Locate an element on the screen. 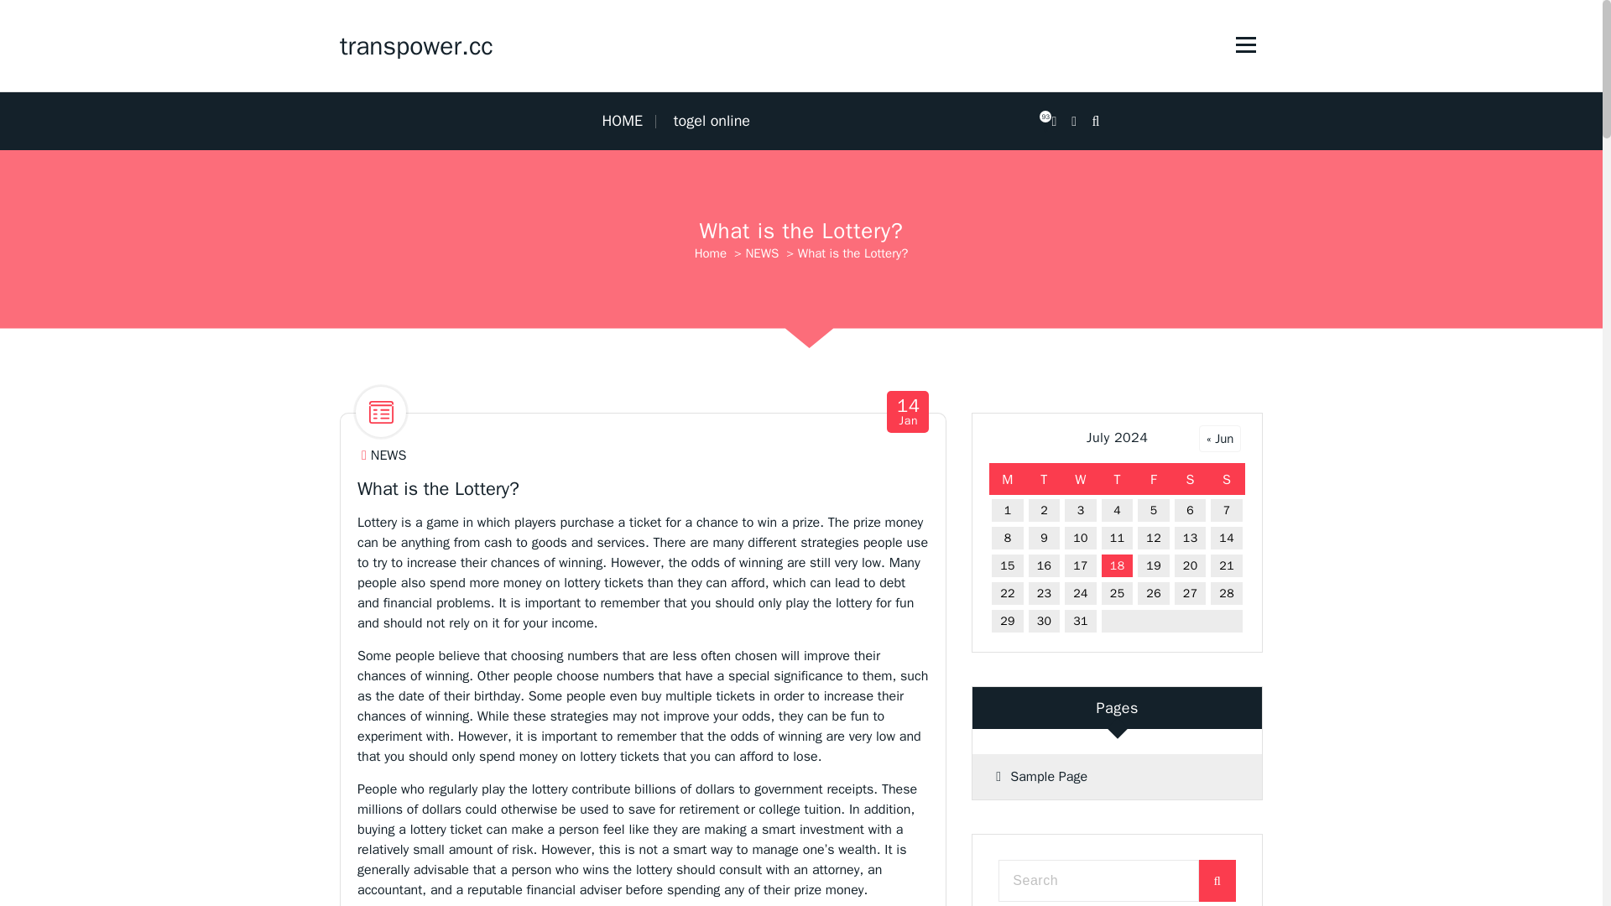 This screenshot has height=906, width=1611. Sample Page is located at coordinates (1117, 776).